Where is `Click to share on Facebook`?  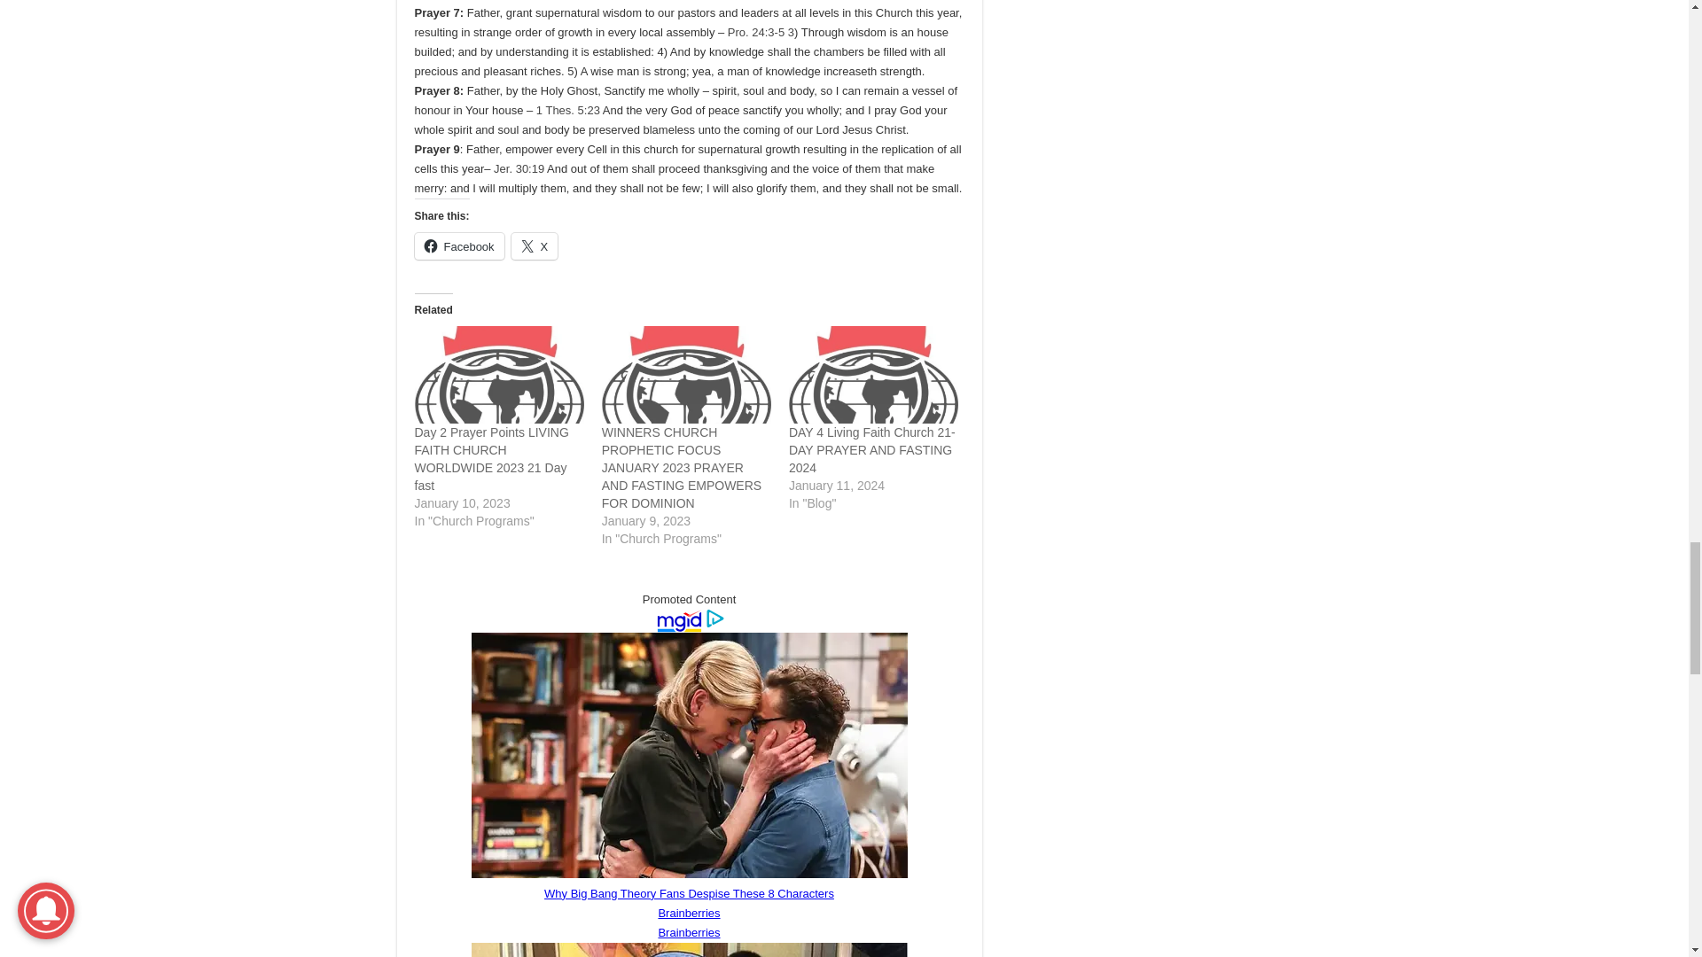
Click to share on Facebook is located at coordinates (459, 246).